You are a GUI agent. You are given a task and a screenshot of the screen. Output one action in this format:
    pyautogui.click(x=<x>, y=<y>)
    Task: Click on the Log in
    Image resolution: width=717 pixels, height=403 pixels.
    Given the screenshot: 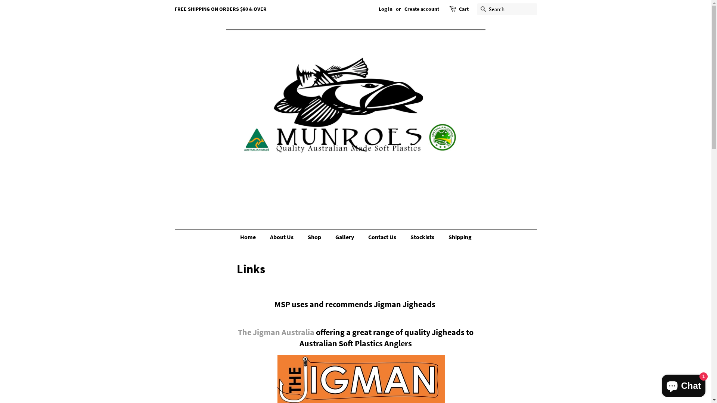 What is the action you would take?
    pyautogui.click(x=385, y=9)
    